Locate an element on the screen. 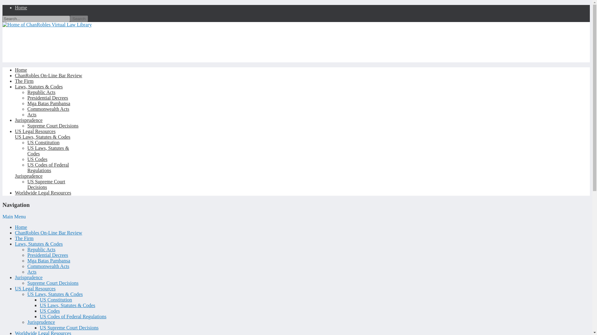 Image resolution: width=597 pixels, height=335 pixels. Presidential Decrees is located at coordinates (48, 98).